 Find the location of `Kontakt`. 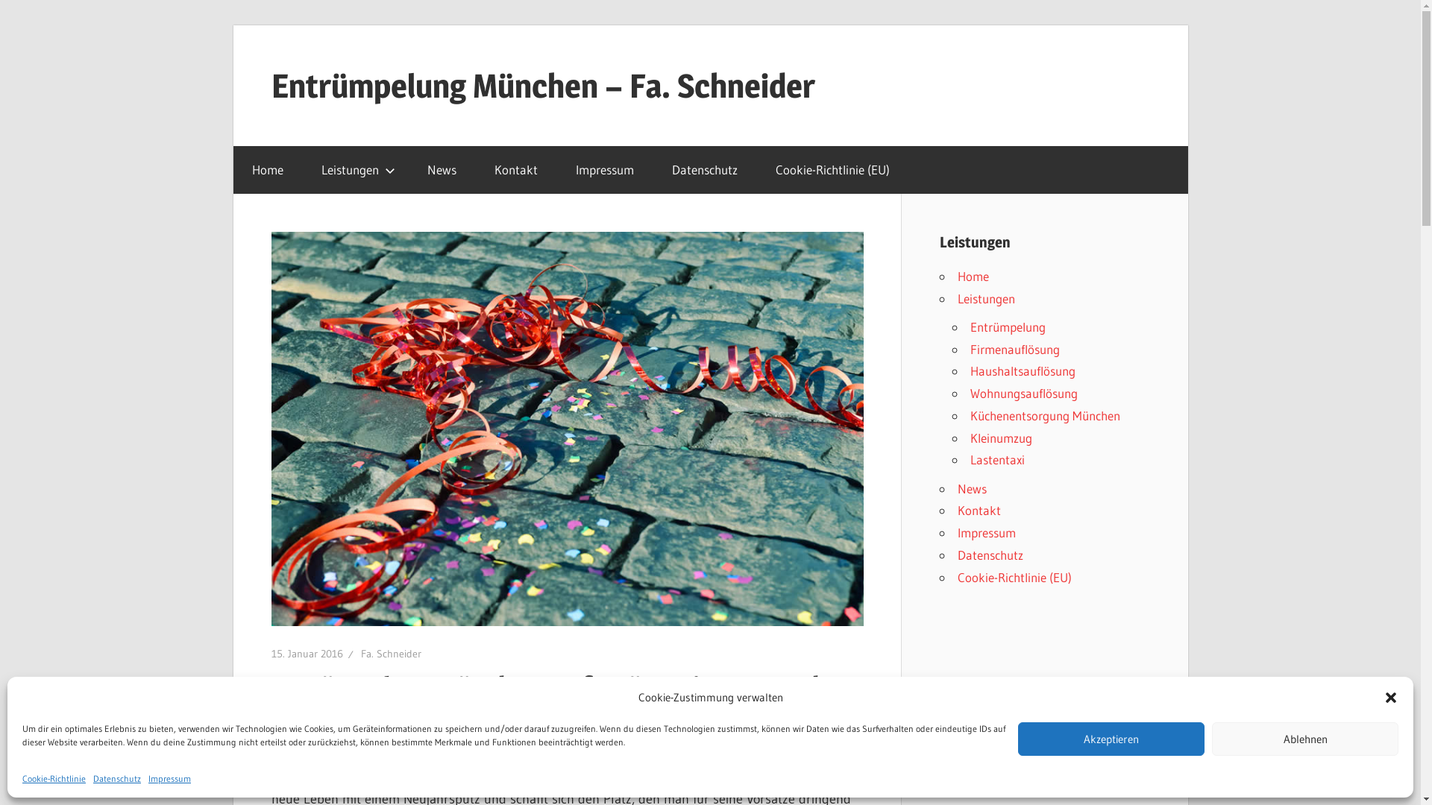

Kontakt is located at coordinates (516, 170).